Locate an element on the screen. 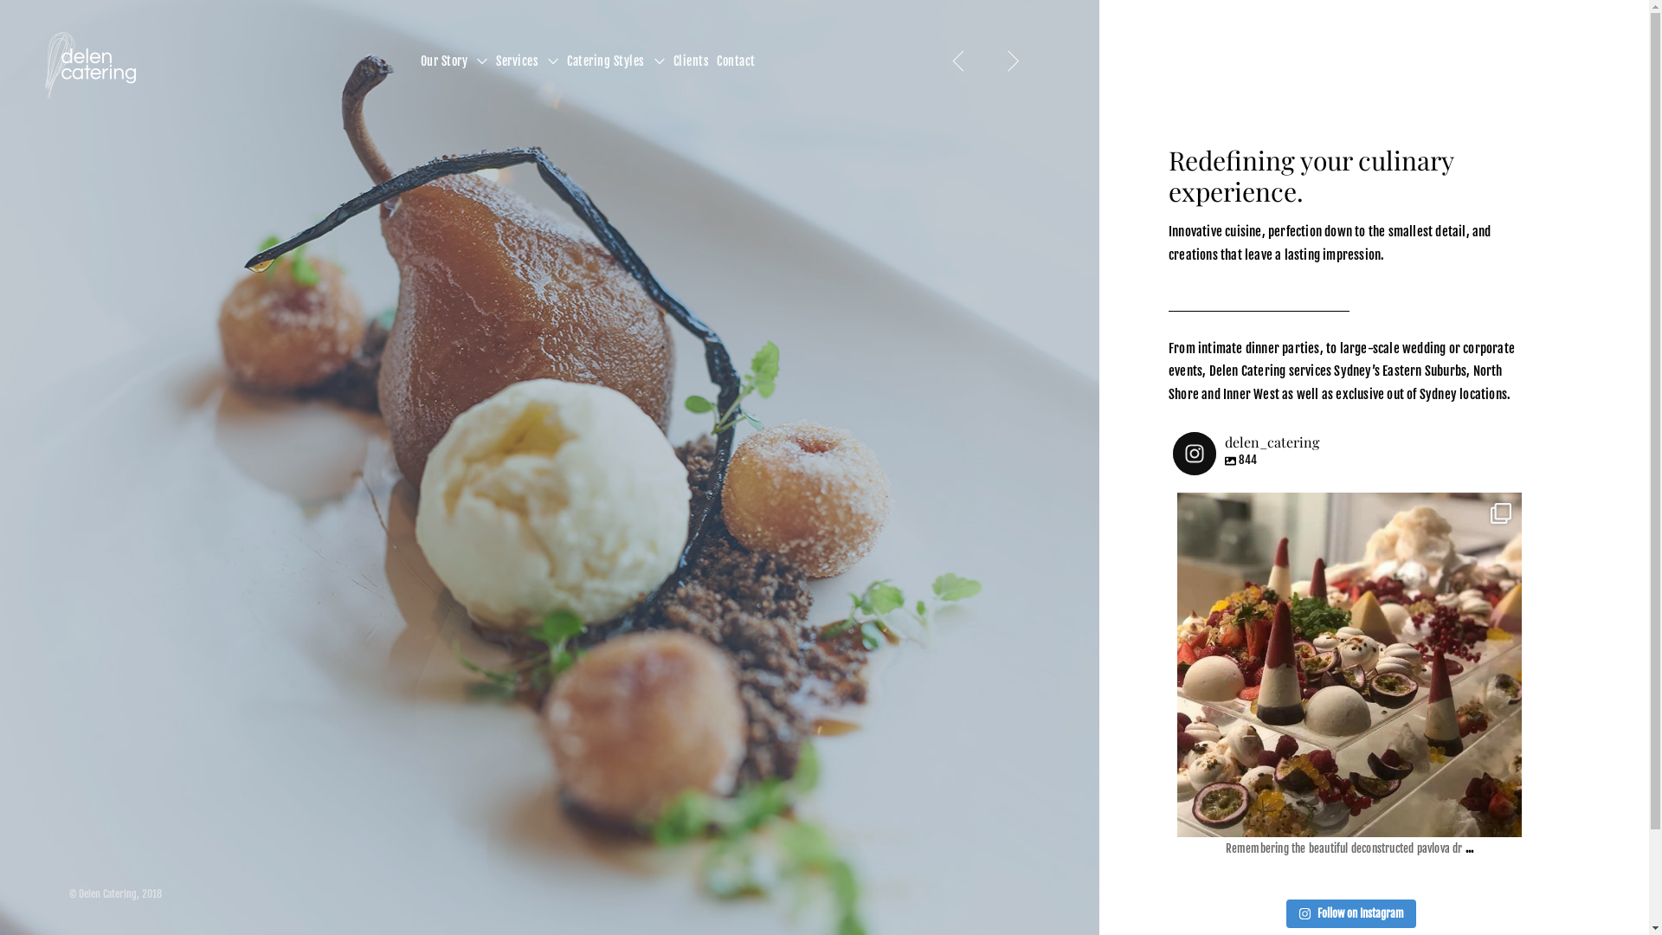  Clients is located at coordinates (692, 62).